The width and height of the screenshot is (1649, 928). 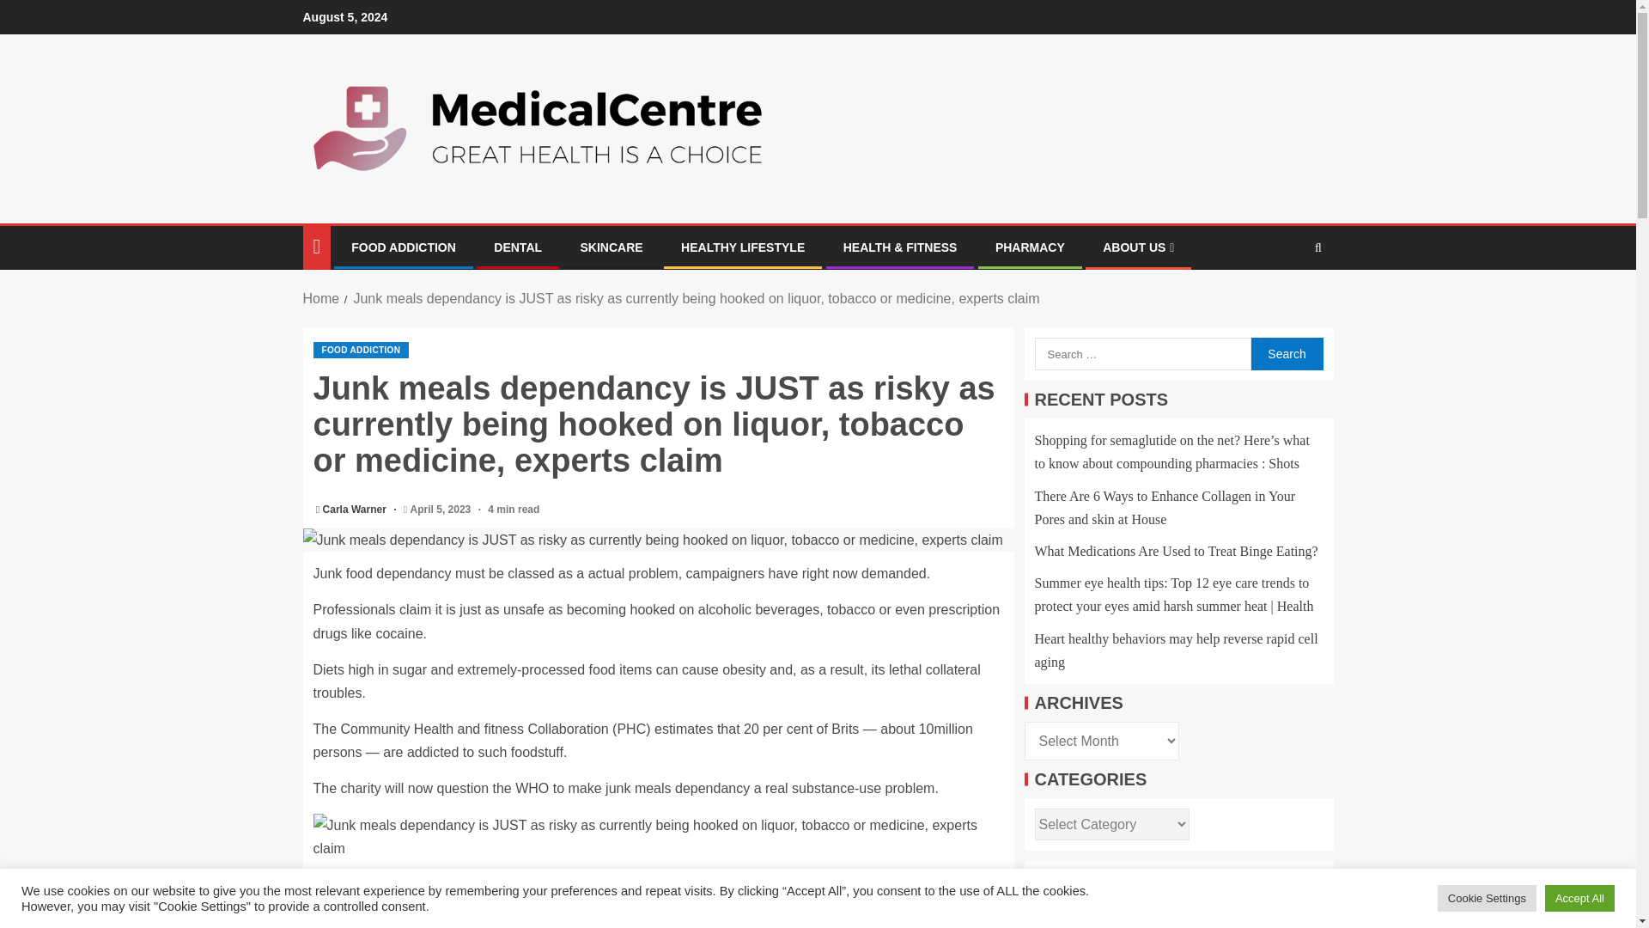 I want to click on ABOUT US, so click(x=1139, y=247).